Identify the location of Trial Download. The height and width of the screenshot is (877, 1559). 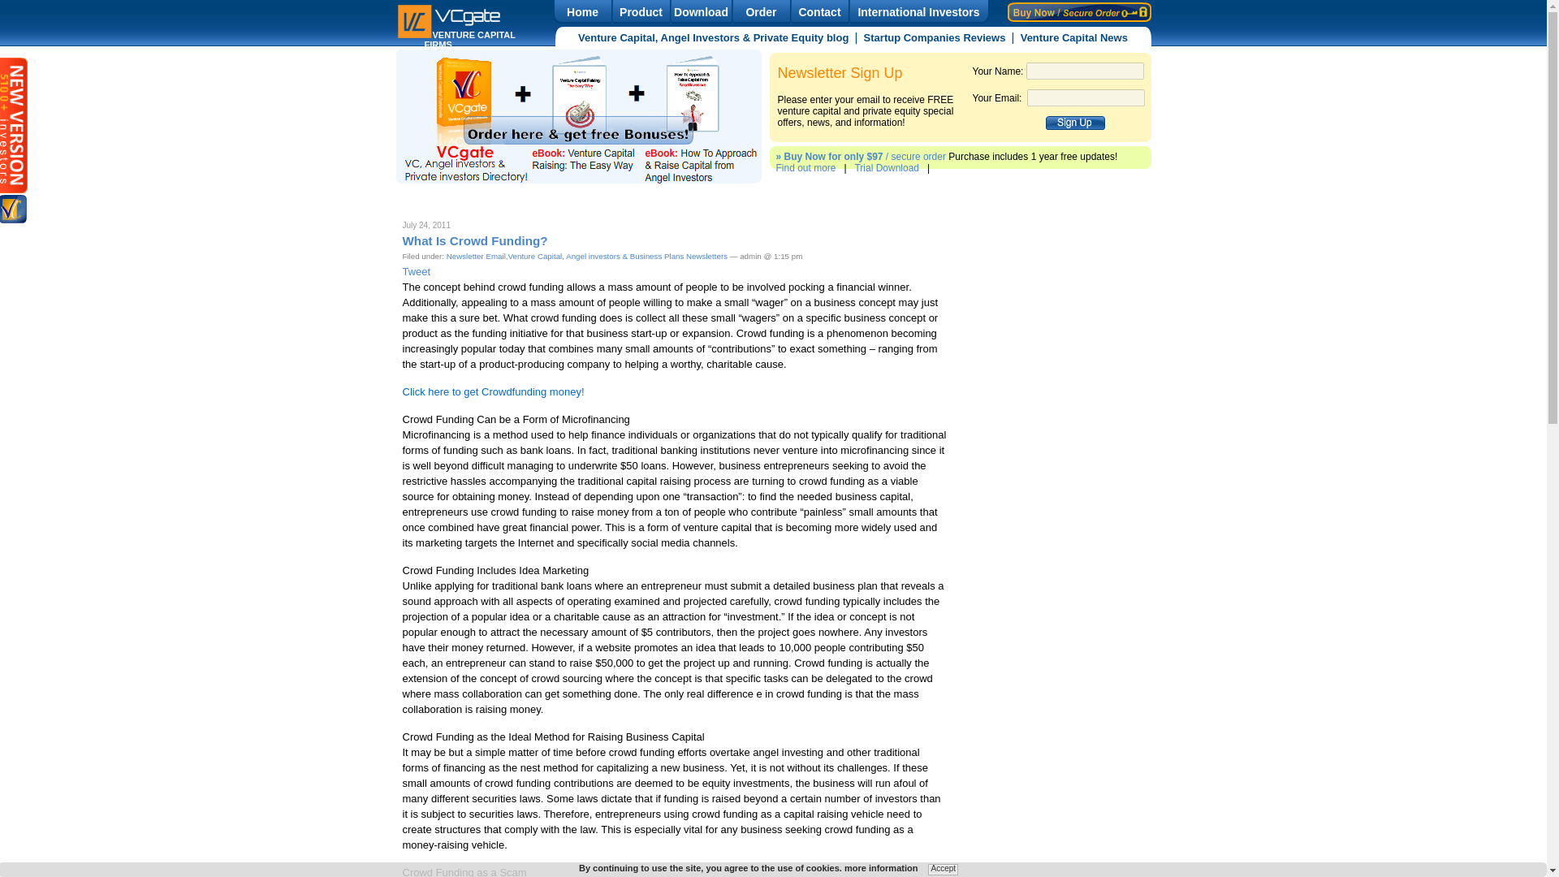
(887, 167).